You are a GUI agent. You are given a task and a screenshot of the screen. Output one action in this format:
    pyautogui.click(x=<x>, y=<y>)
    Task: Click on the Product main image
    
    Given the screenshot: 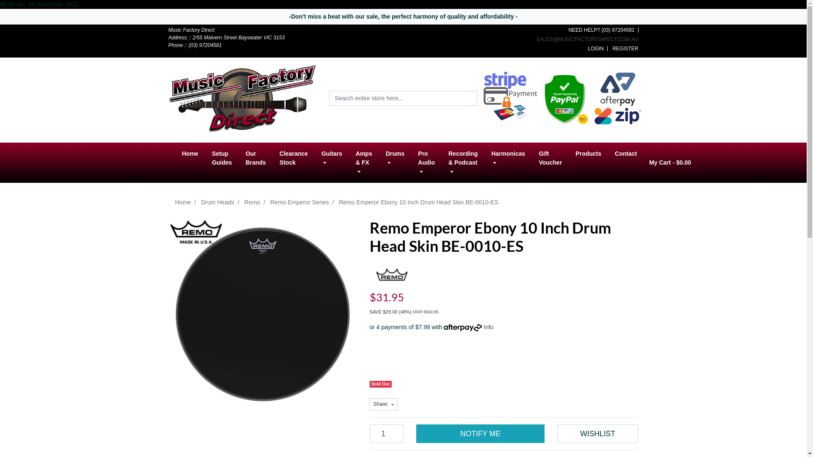 What is the action you would take?
    pyautogui.click(x=263, y=313)
    